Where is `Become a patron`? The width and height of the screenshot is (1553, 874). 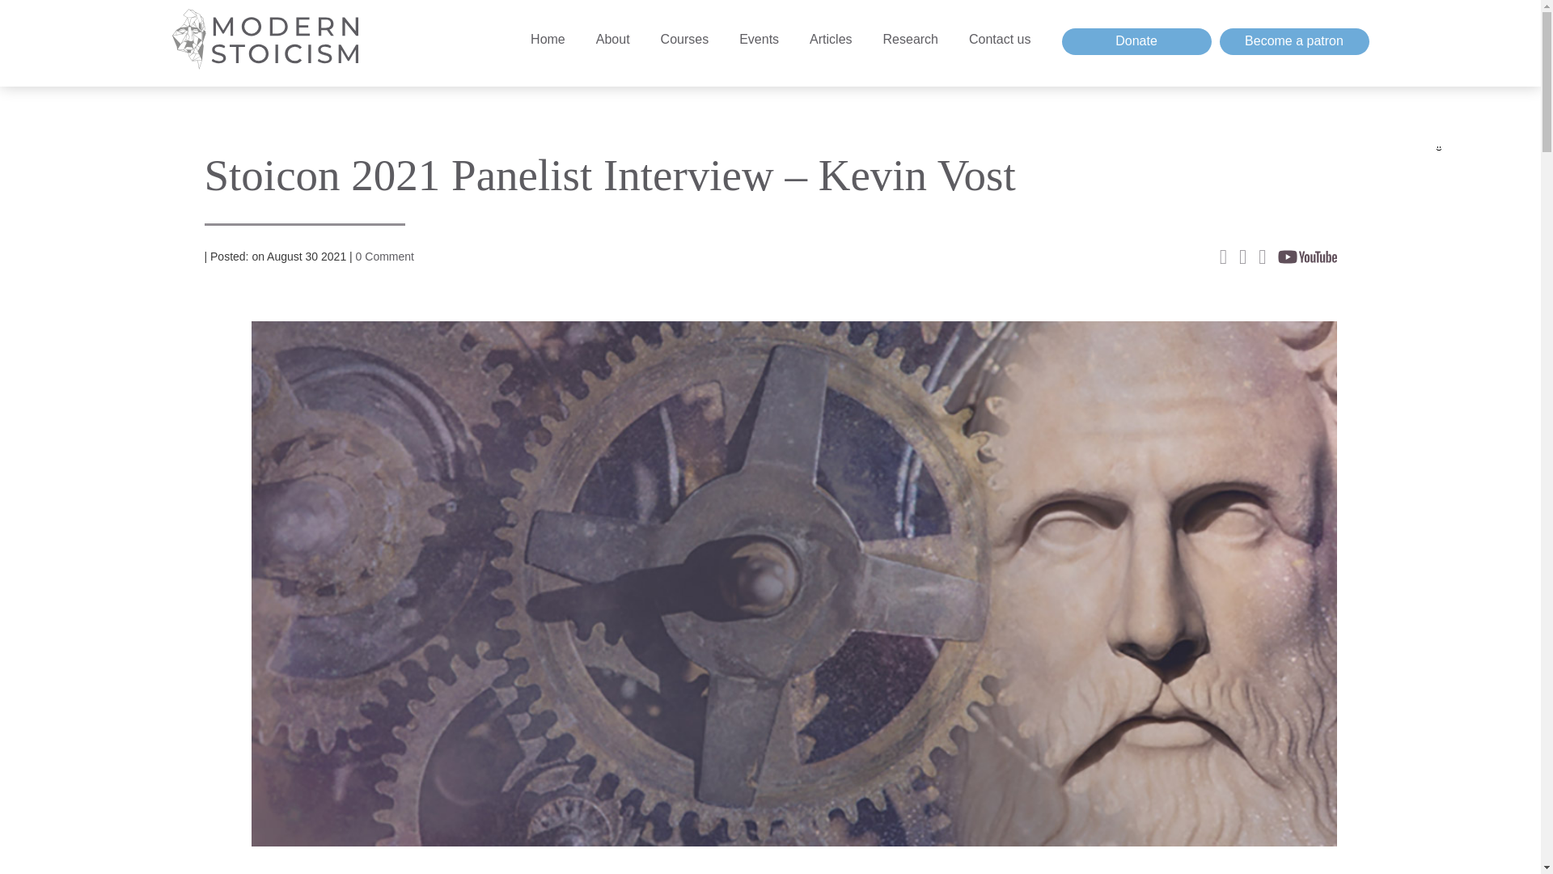 Become a patron is located at coordinates (1294, 41).